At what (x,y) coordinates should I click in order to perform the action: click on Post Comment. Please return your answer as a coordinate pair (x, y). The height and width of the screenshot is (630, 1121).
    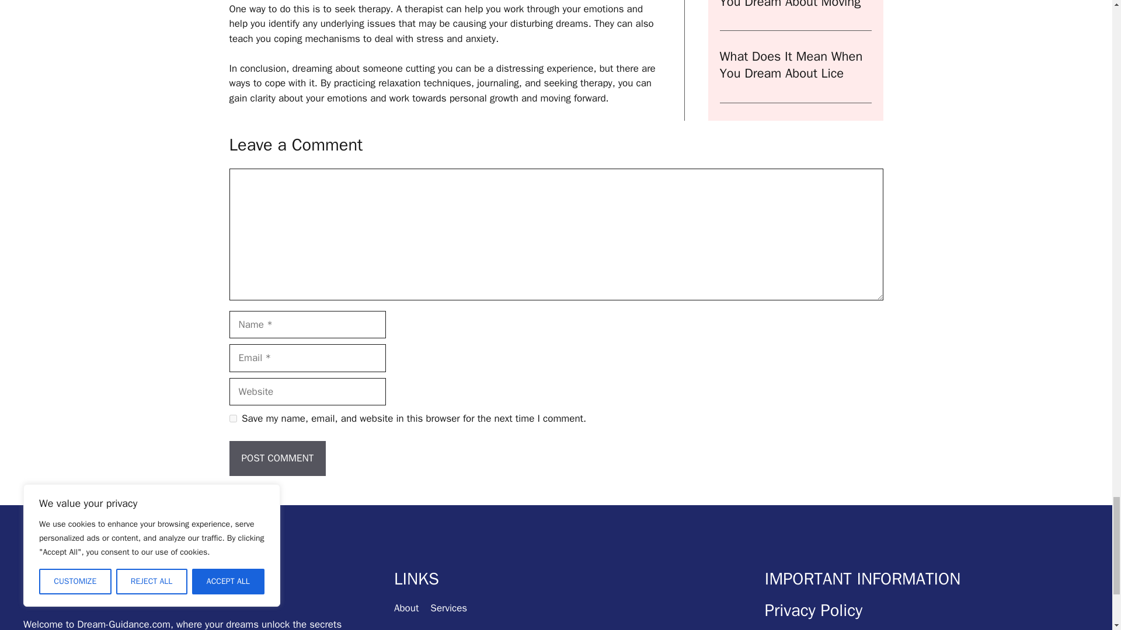
    Looking at the image, I should click on (277, 459).